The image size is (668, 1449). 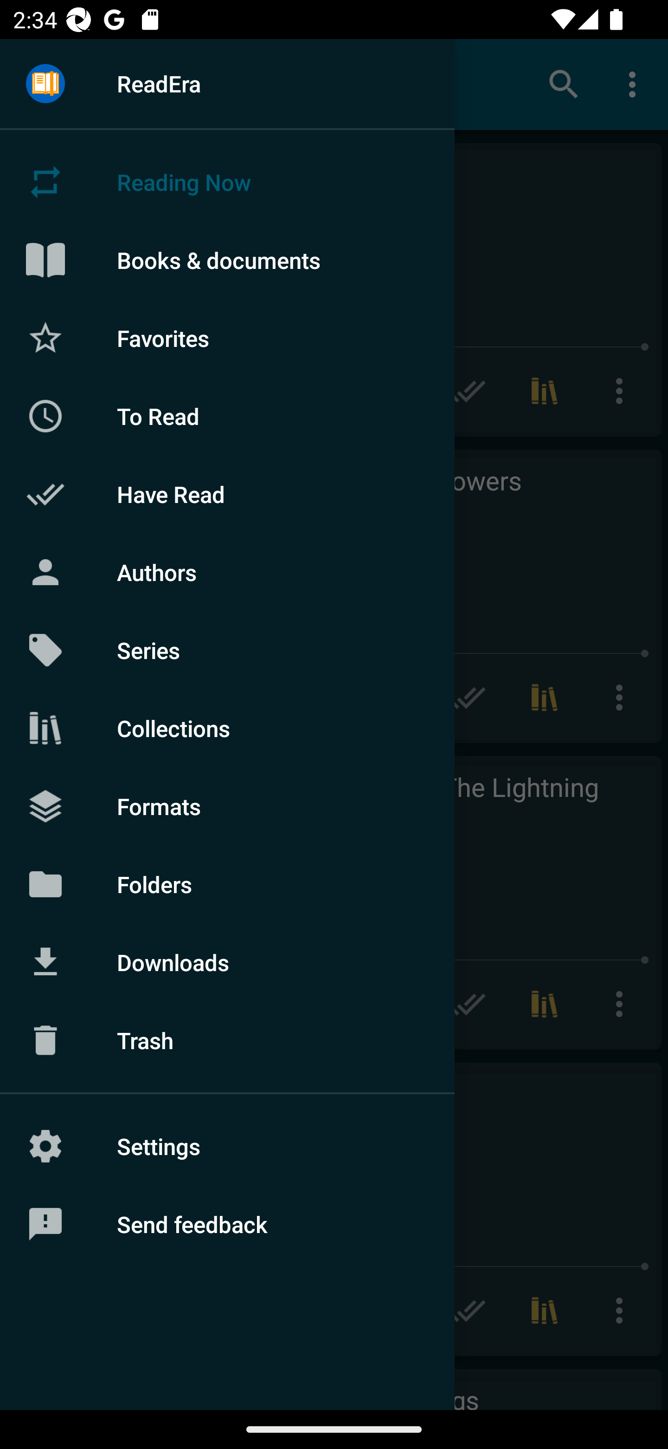 What do you see at coordinates (227, 962) in the screenshot?
I see `Downloads` at bounding box center [227, 962].